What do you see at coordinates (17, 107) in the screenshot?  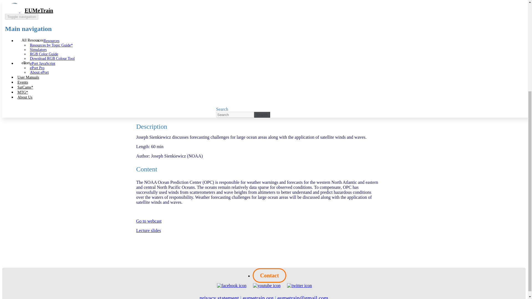 I see `Weather` at bounding box center [17, 107].